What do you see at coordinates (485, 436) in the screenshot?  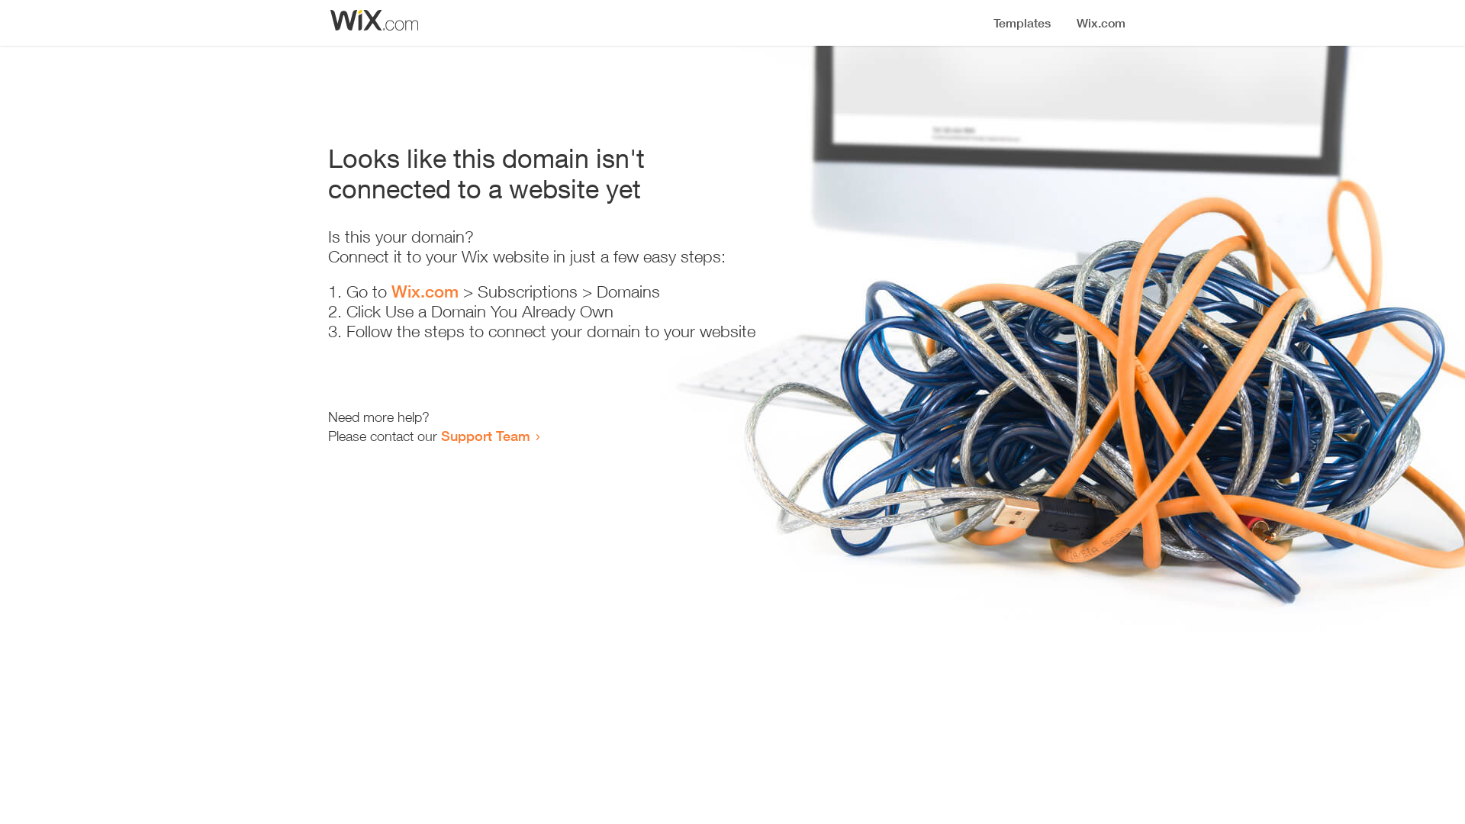 I see `Support Team` at bounding box center [485, 436].